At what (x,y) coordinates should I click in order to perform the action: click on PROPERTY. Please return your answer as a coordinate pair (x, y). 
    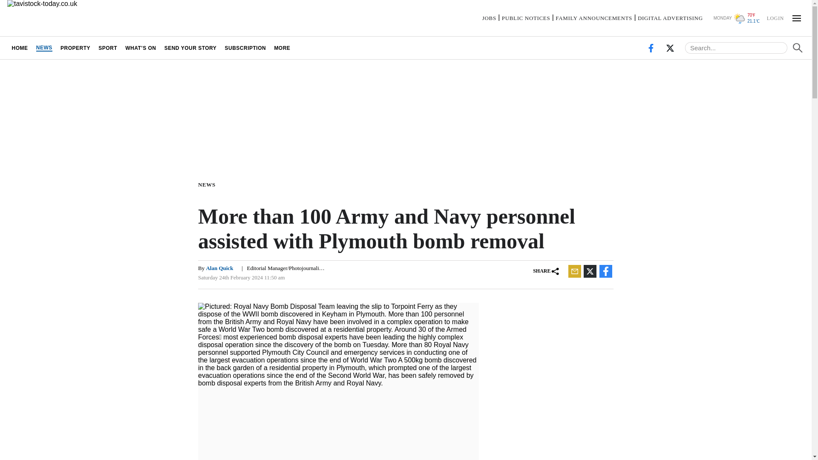
    Looking at the image, I should click on (75, 48).